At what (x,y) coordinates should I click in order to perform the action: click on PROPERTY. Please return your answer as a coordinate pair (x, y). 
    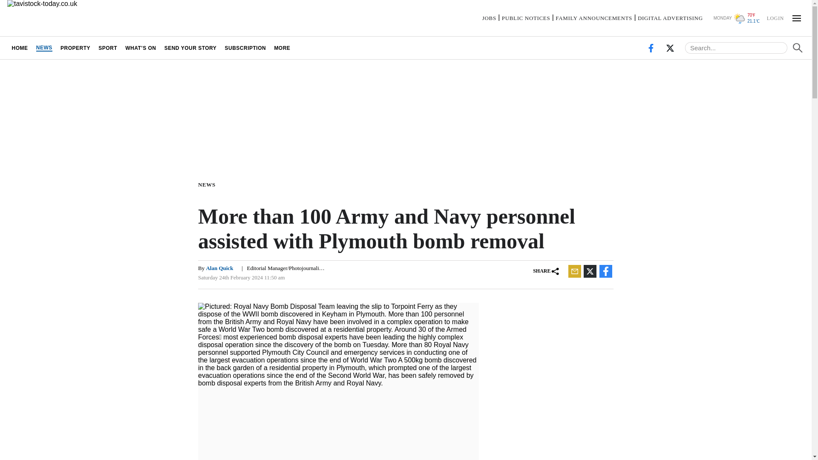
    Looking at the image, I should click on (75, 48).